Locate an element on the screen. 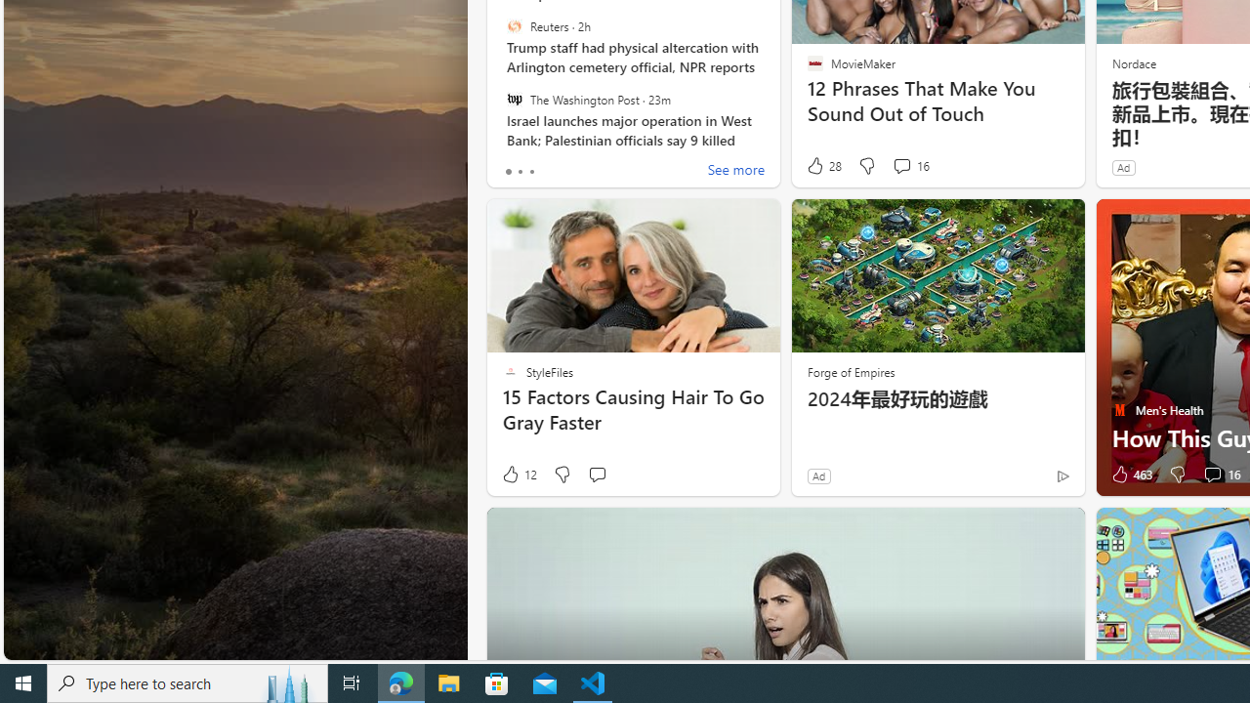 The width and height of the screenshot is (1250, 703). Reuters is located at coordinates (514, 26).